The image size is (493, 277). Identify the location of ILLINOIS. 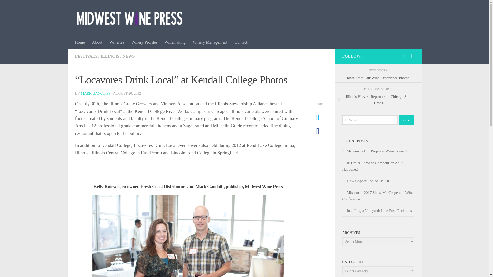
(110, 56).